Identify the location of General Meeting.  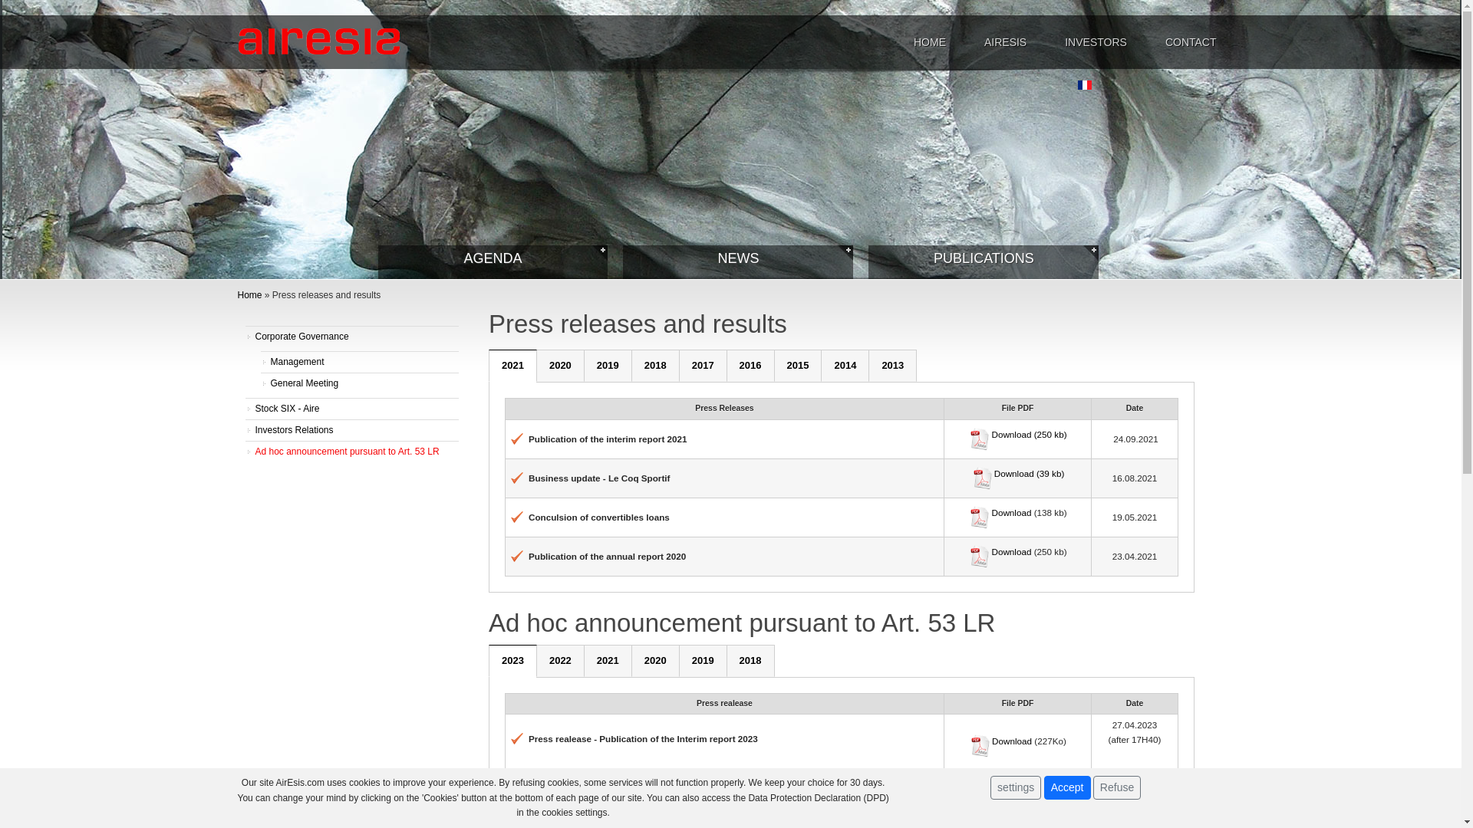
(361, 383).